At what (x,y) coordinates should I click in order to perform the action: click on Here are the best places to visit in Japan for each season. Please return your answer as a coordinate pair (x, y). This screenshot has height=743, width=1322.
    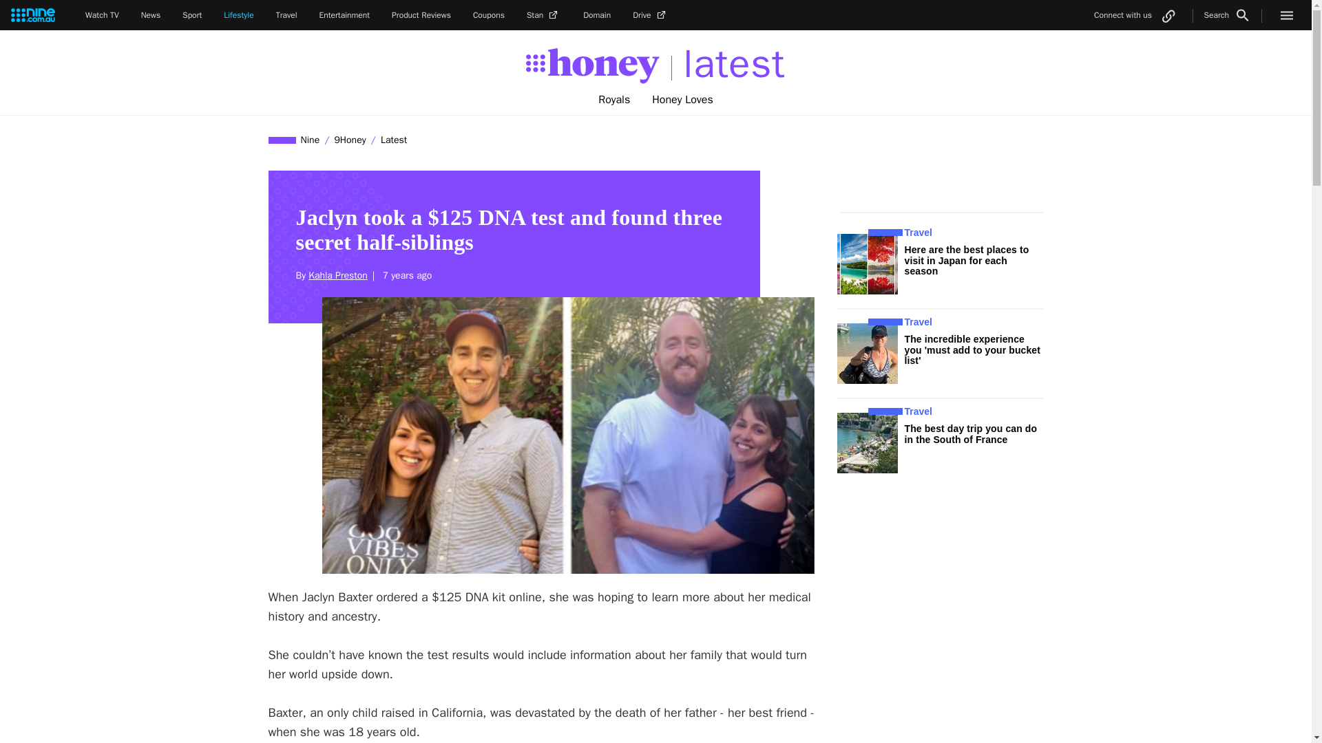
    Looking at the image, I should click on (967, 260).